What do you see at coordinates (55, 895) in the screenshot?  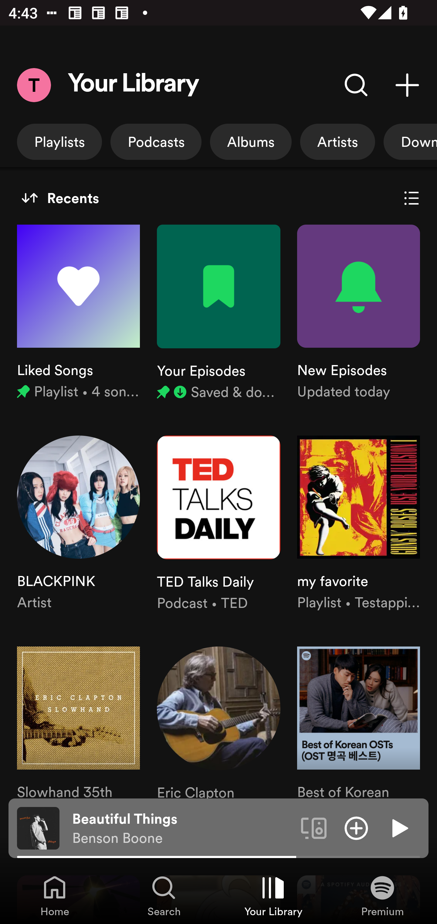 I see `Home, Tab 1 of 4 Home Home` at bounding box center [55, 895].